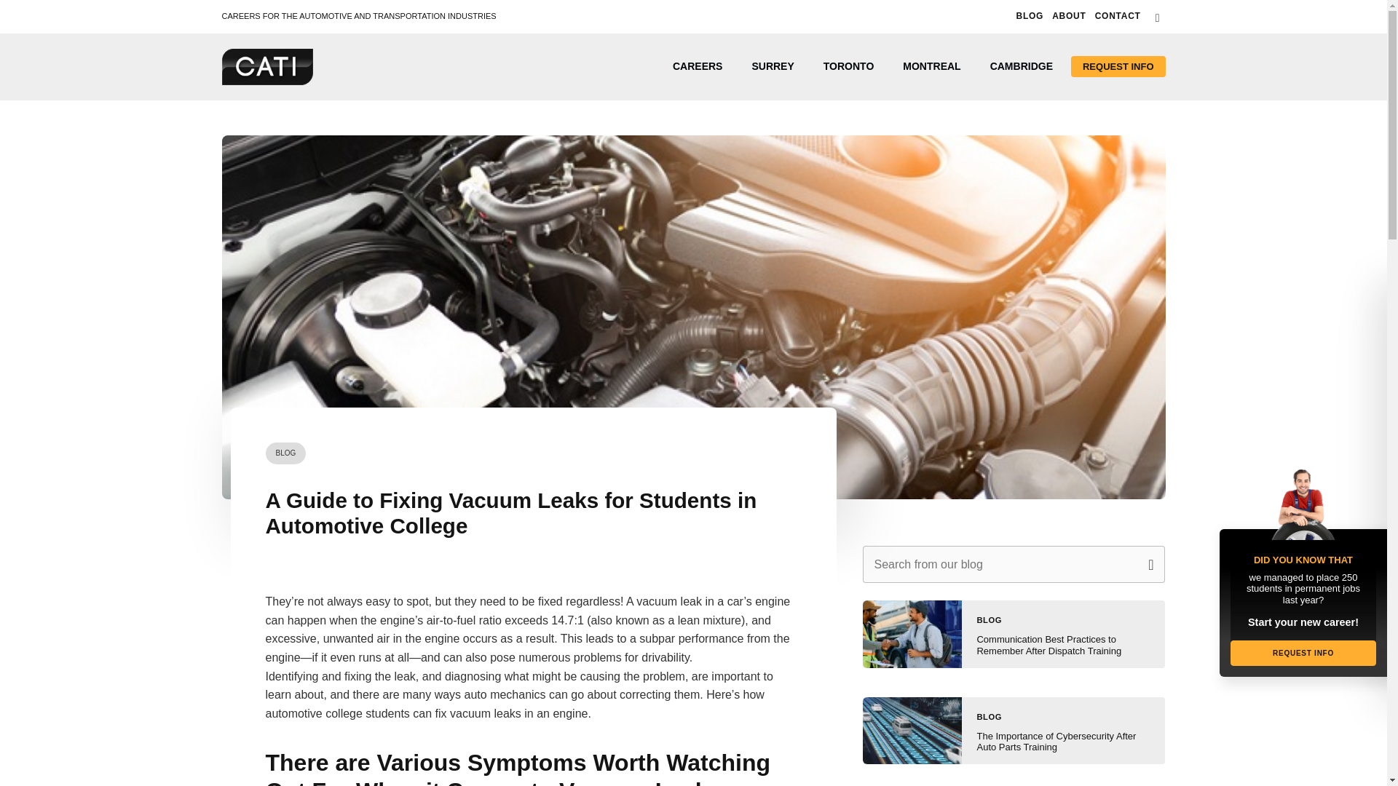 This screenshot has width=1398, height=786. I want to click on TORONTO, so click(849, 66).